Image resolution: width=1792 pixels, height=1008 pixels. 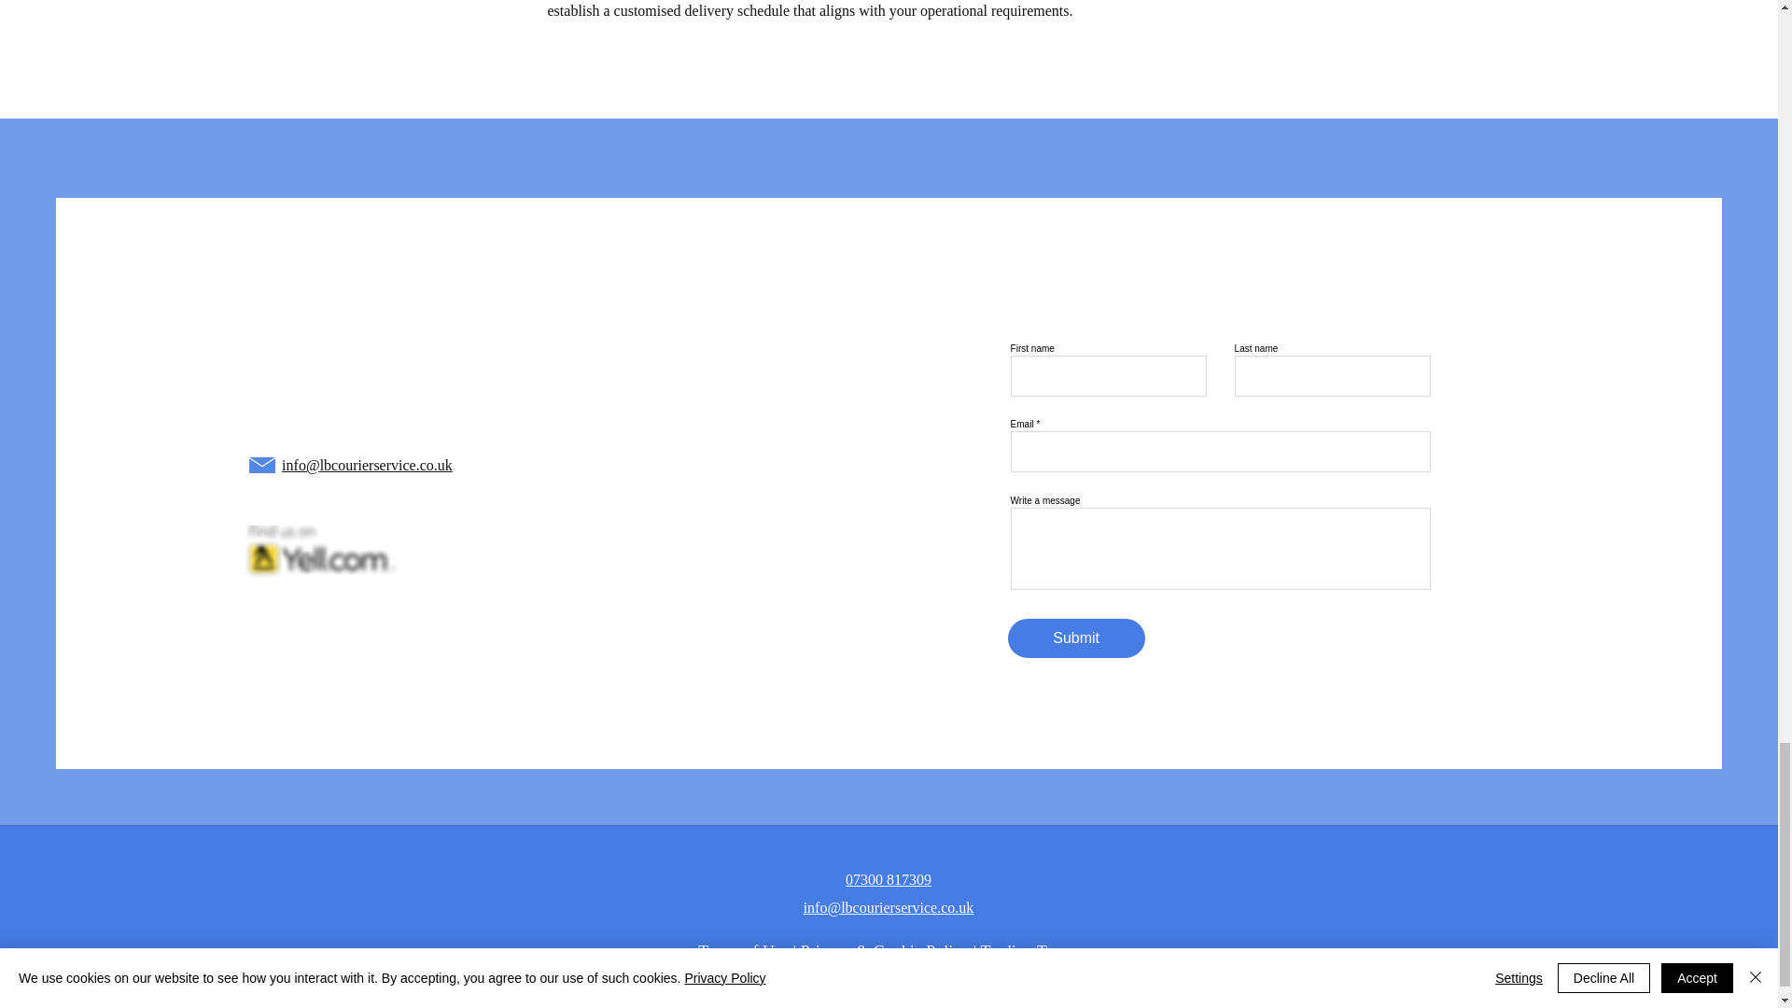 I want to click on 07300 817309, so click(x=889, y=879).